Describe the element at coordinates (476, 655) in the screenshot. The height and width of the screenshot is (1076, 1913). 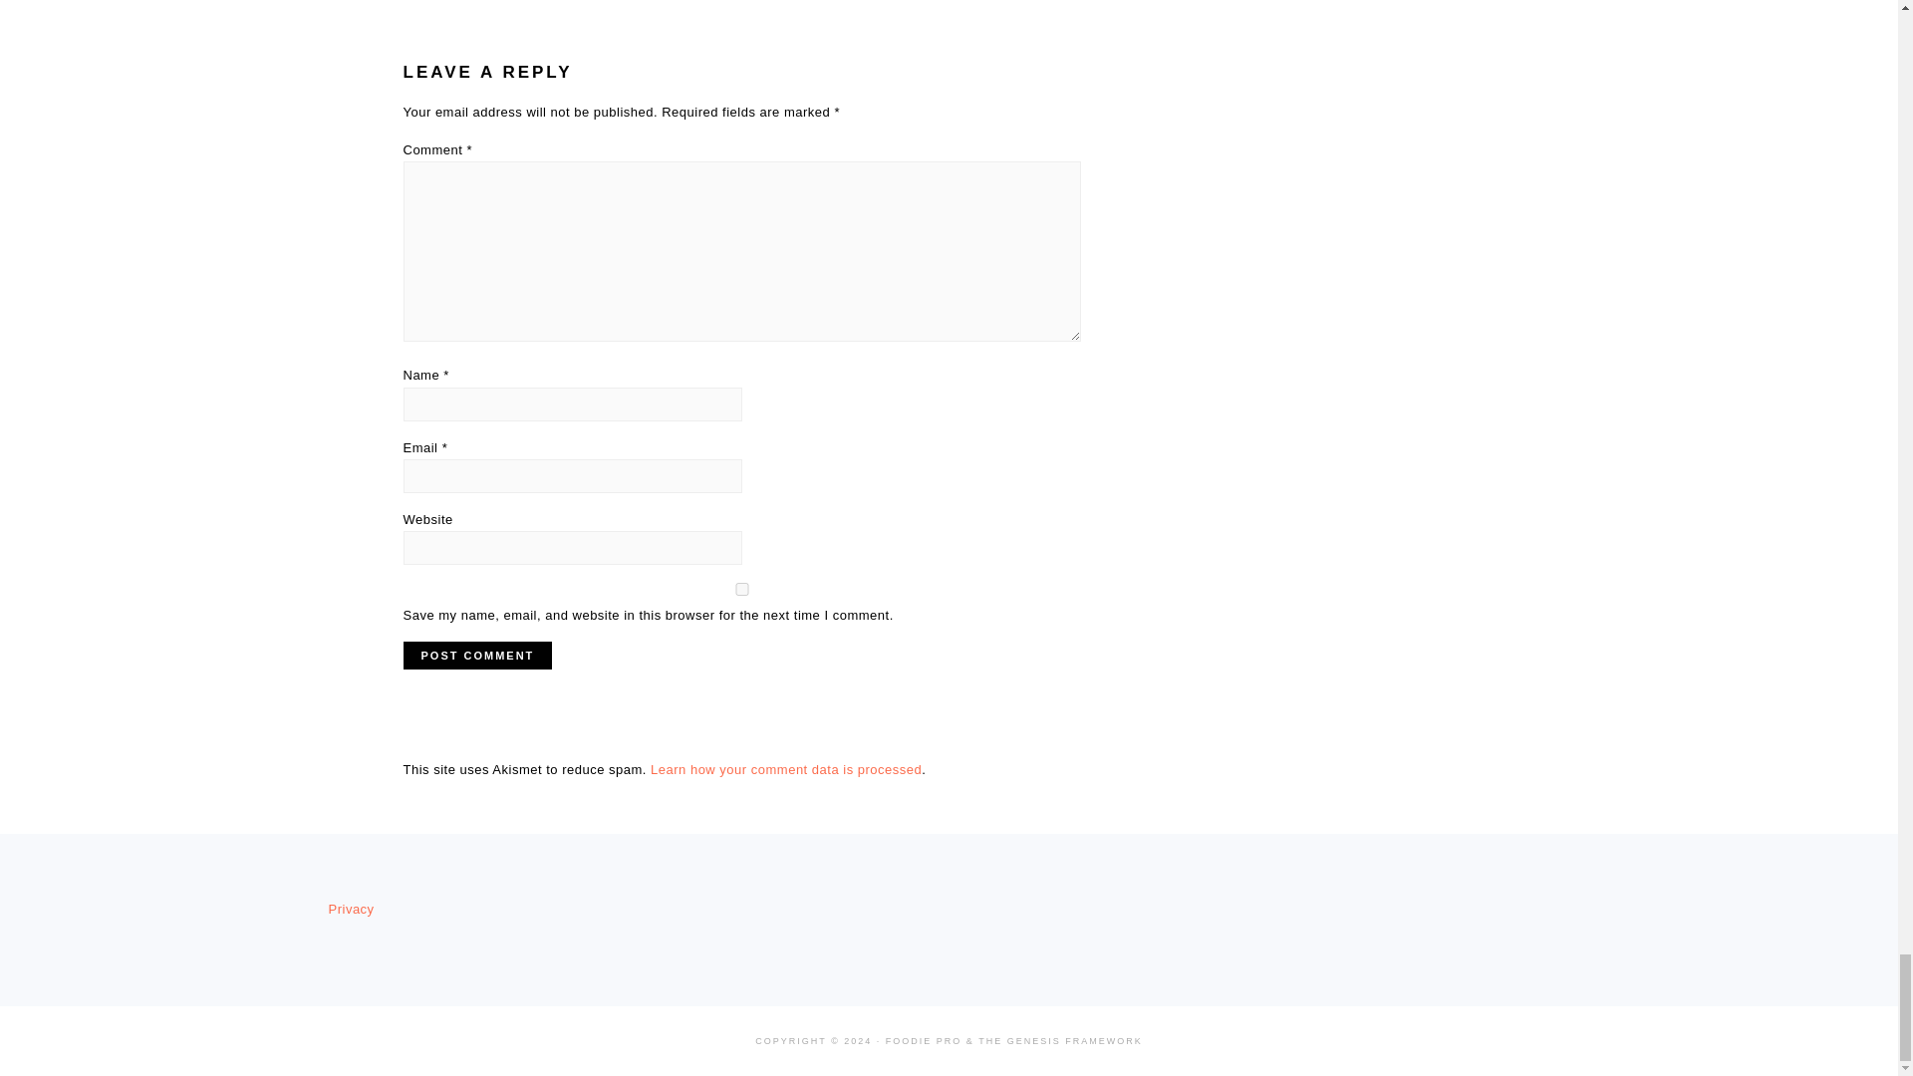
I see `Post Comment` at that location.